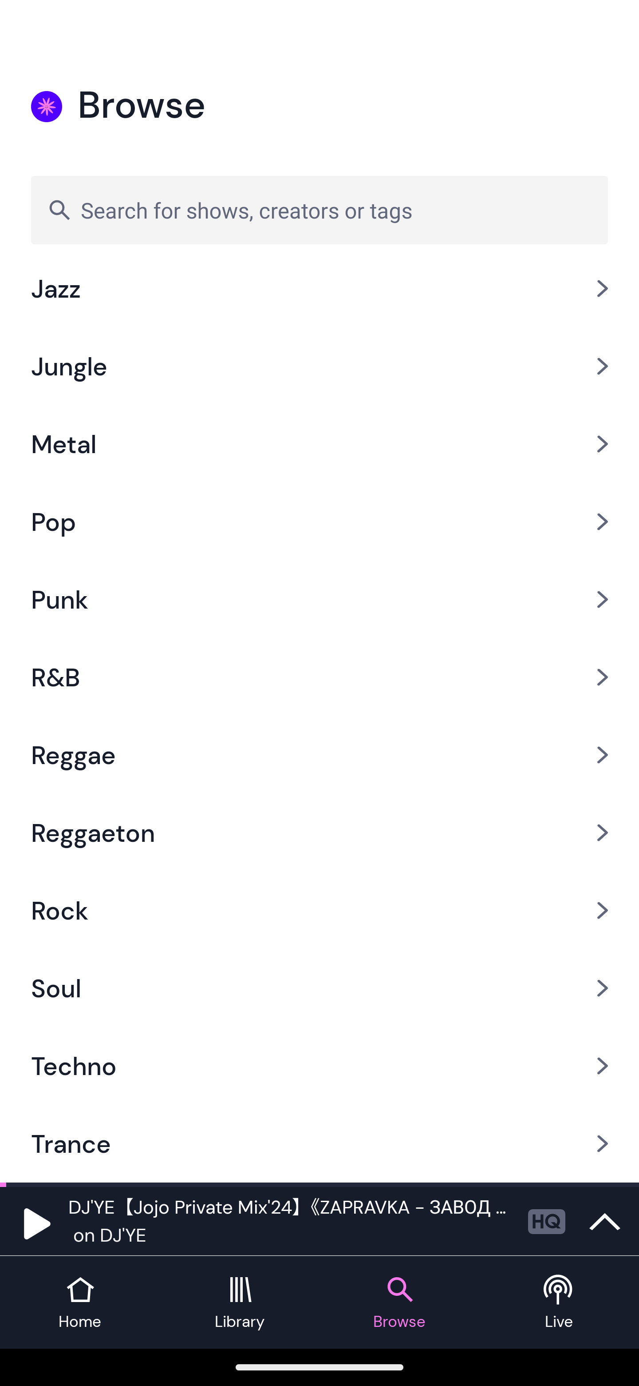  I want to click on Library tab Library, so click(240, 1302).